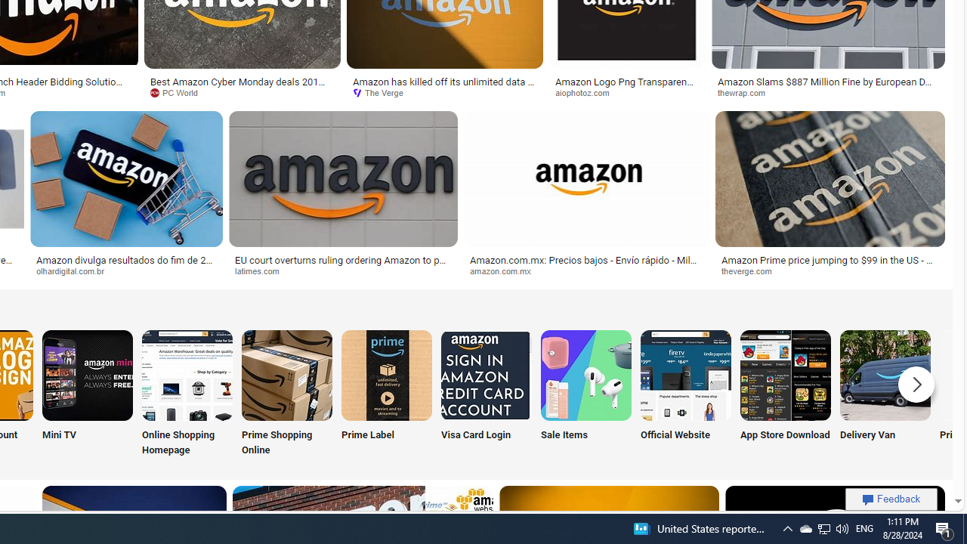  I want to click on Amazon App Store Download App Store Download, so click(786, 394).